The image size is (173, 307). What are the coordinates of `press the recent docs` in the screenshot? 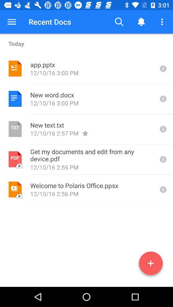 It's located at (50, 22).